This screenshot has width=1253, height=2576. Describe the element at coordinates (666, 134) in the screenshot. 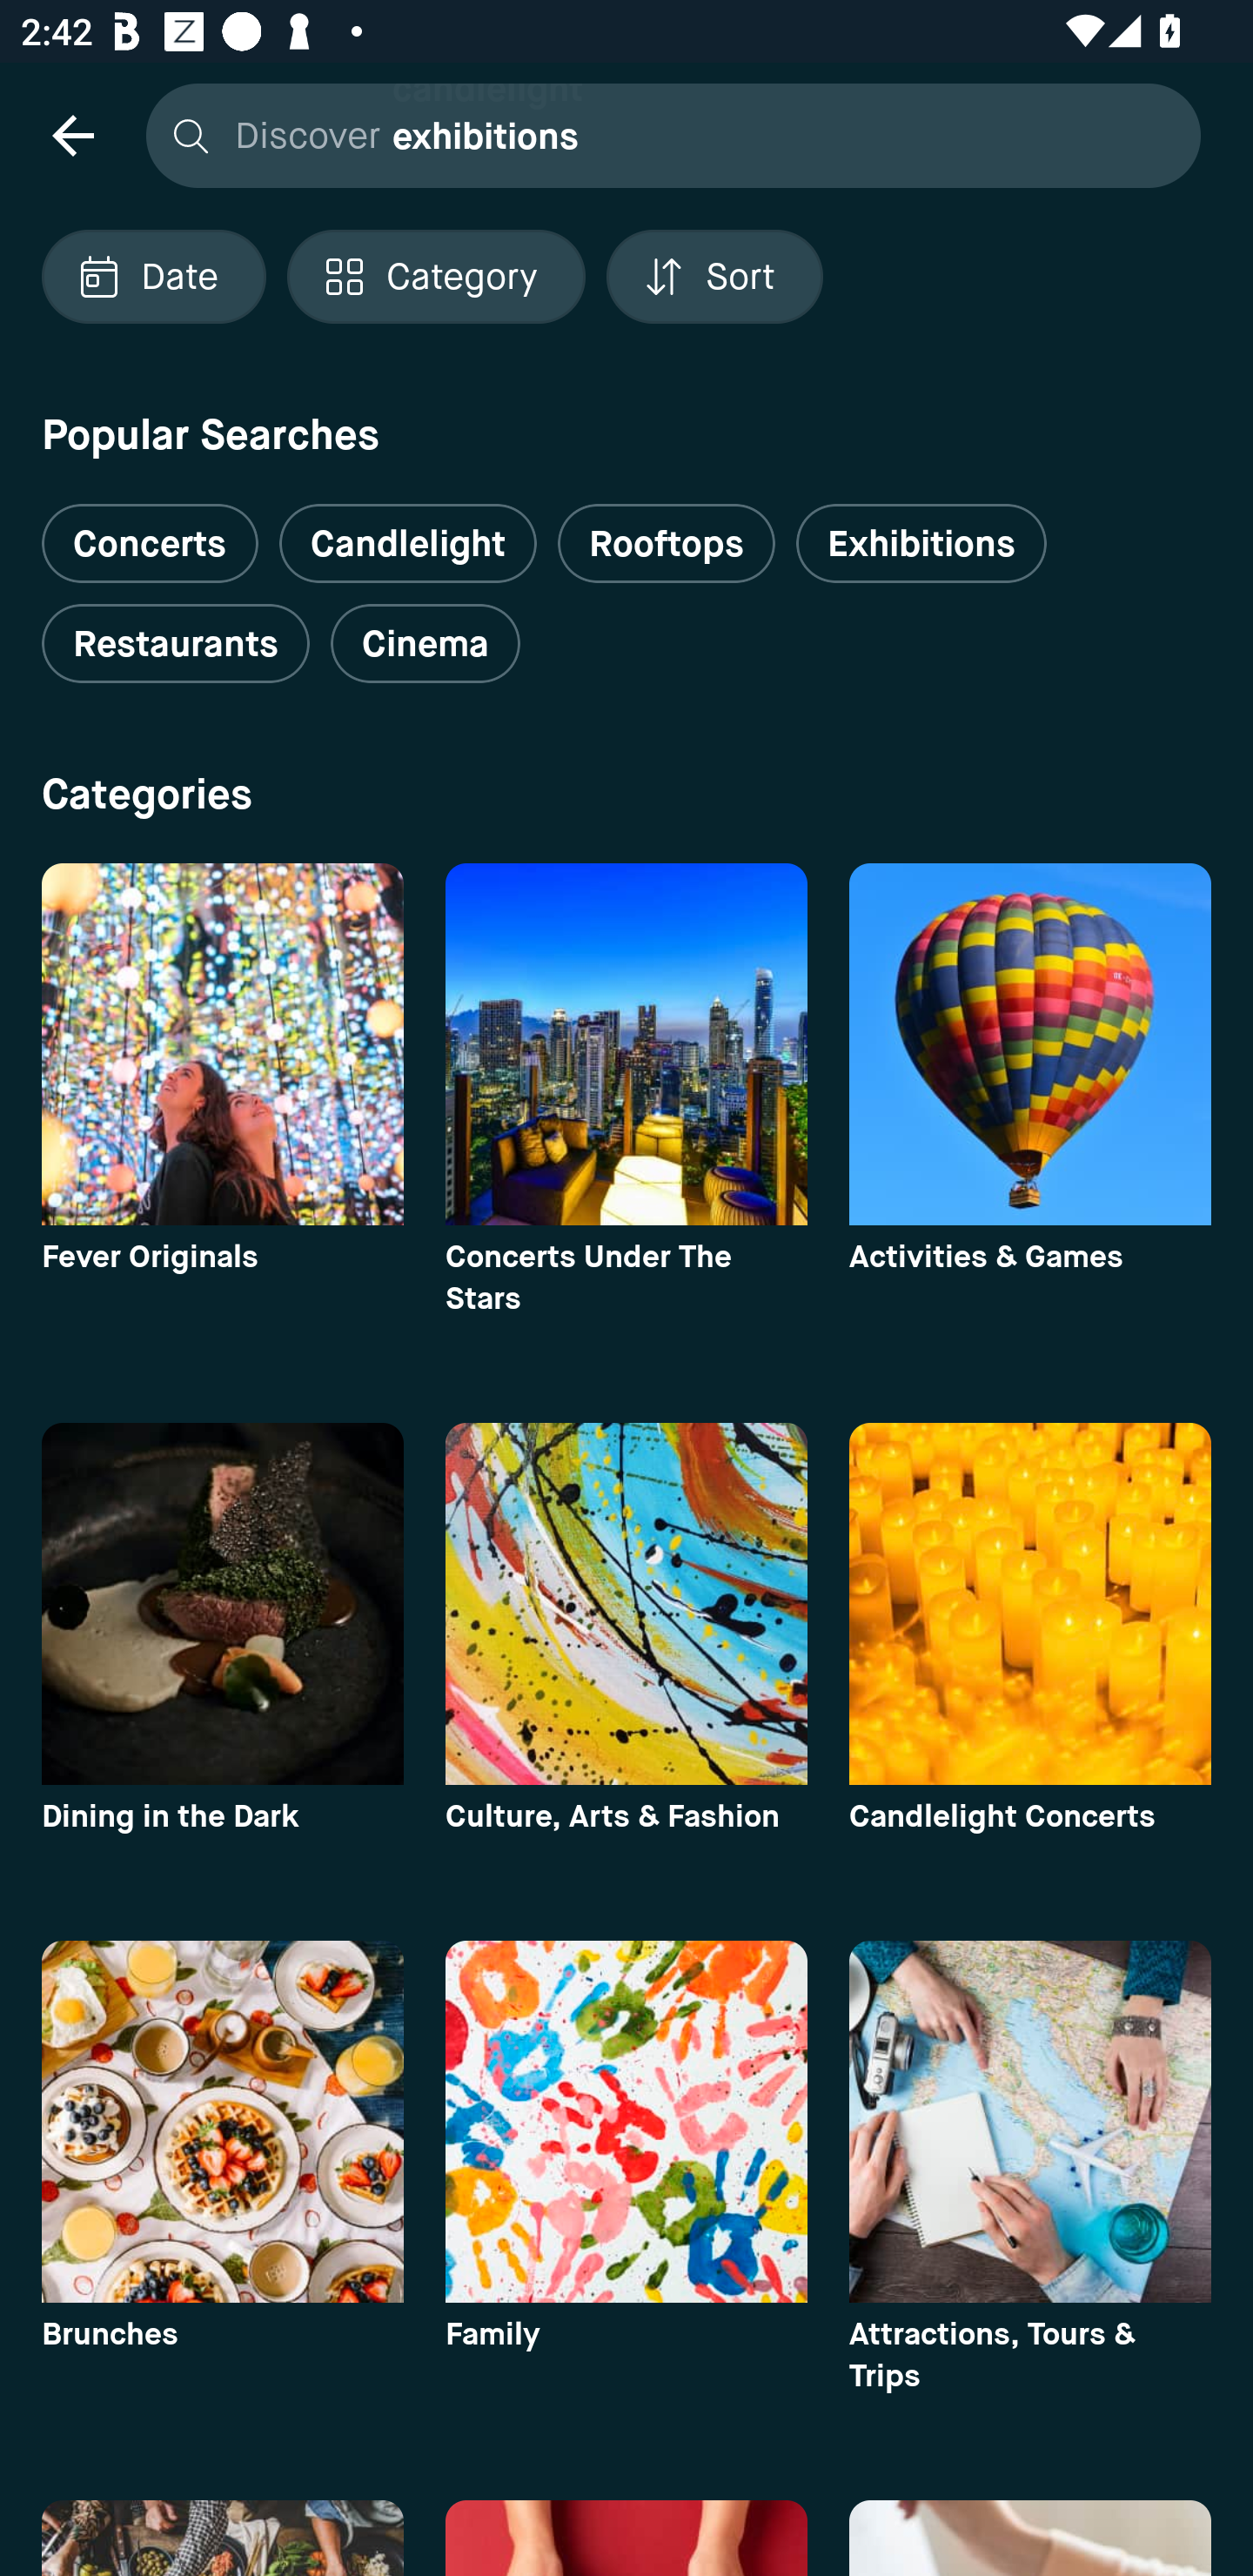

I see `Discover candlelight exhibitions` at that location.